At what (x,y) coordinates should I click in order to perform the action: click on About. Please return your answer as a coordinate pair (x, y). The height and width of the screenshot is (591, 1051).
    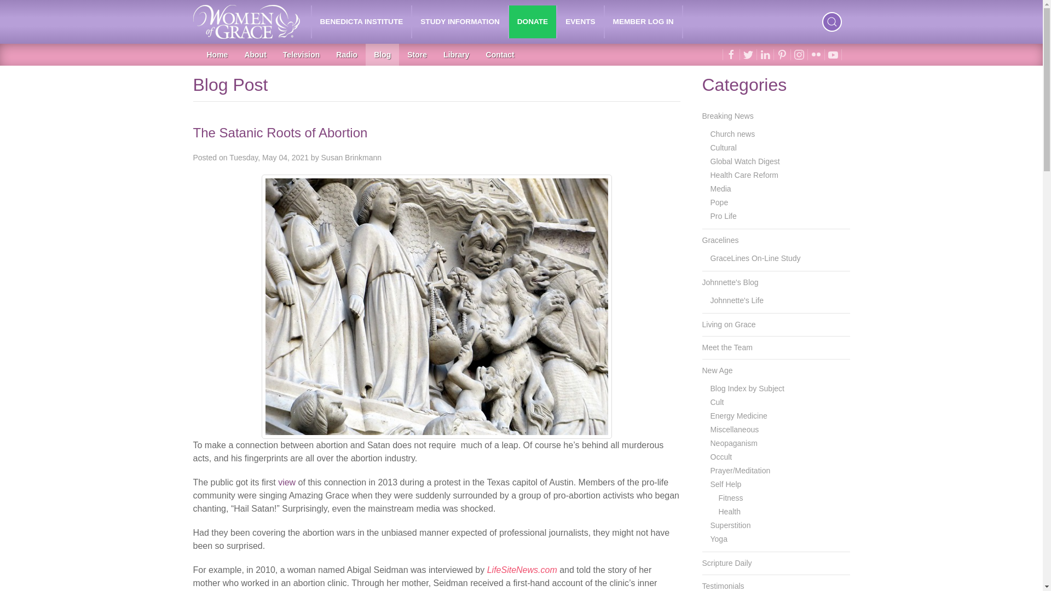
    Looking at the image, I should click on (255, 54).